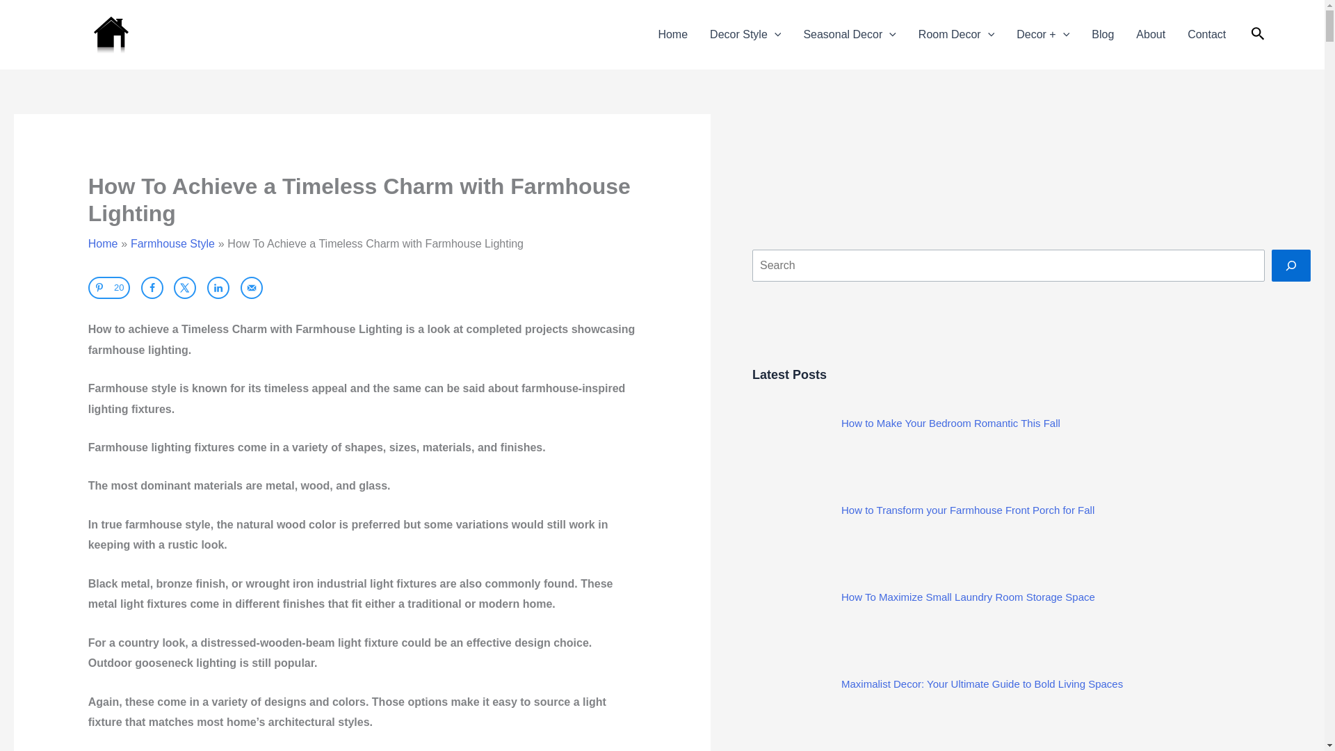 The height and width of the screenshot is (751, 1335). Describe the element at coordinates (745, 35) in the screenshot. I see `Decor Style` at that location.